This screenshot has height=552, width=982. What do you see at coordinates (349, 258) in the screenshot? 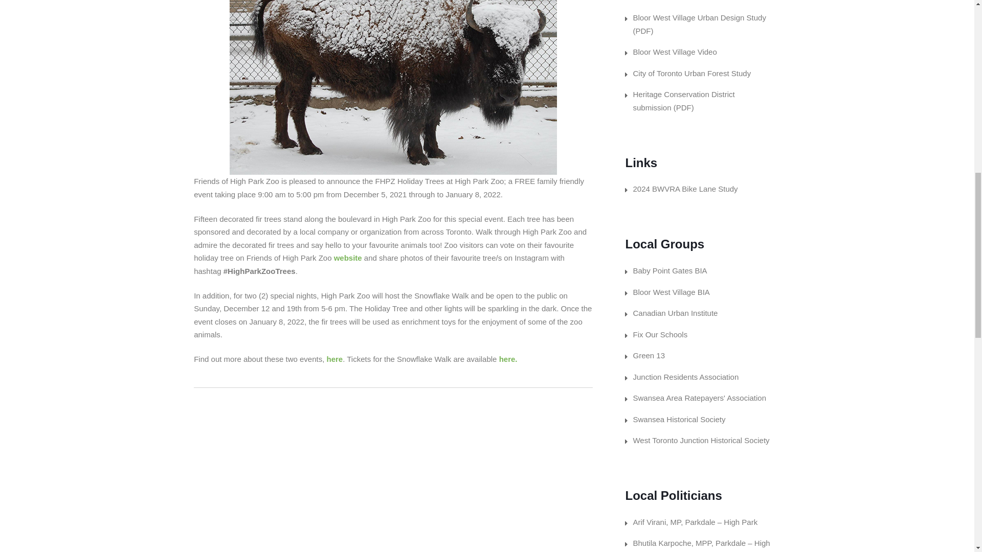
I see `website ` at bounding box center [349, 258].